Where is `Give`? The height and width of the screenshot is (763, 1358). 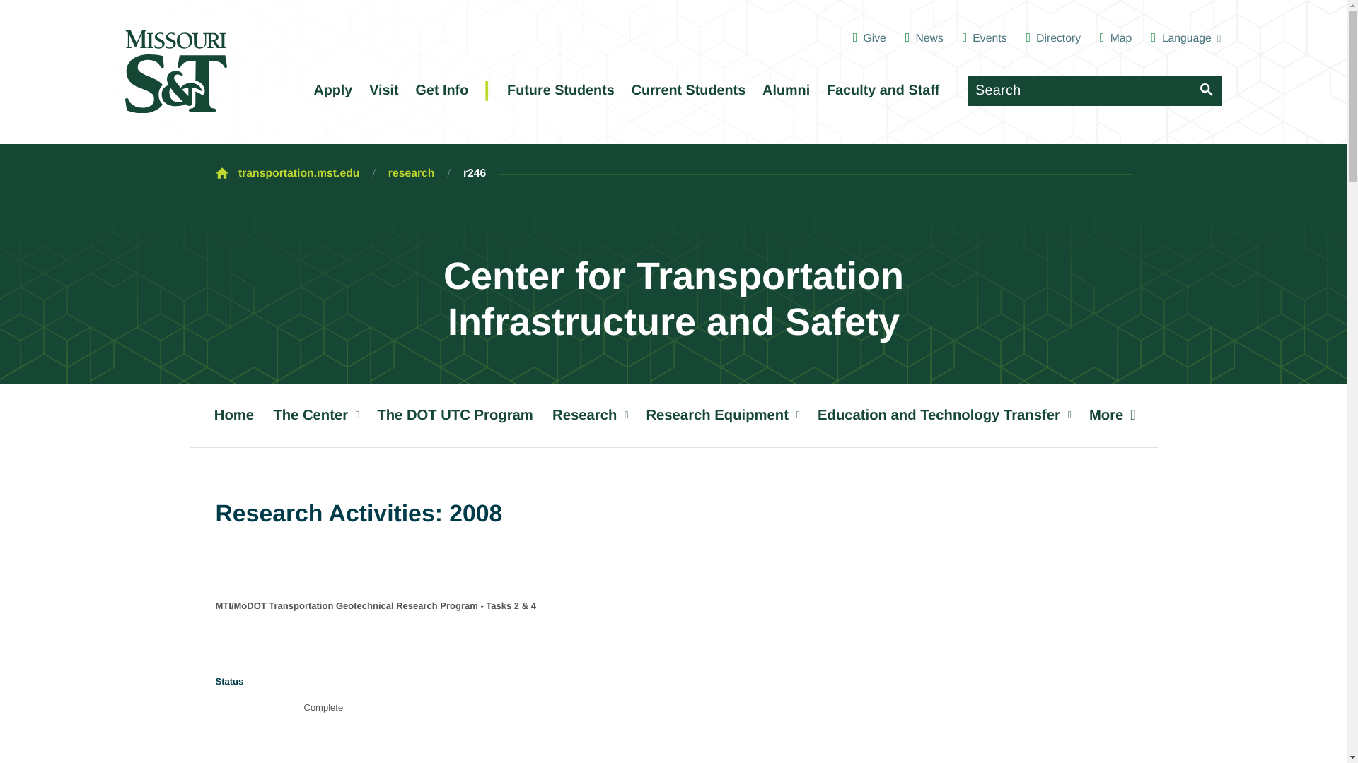 Give is located at coordinates (869, 38).